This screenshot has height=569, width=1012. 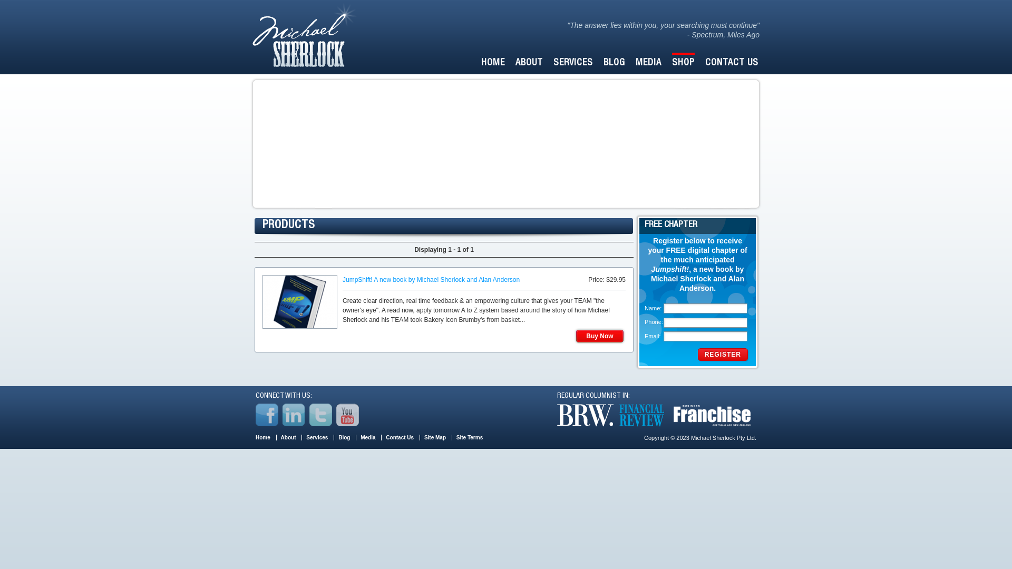 I want to click on Buy Now, so click(x=600, y=336).